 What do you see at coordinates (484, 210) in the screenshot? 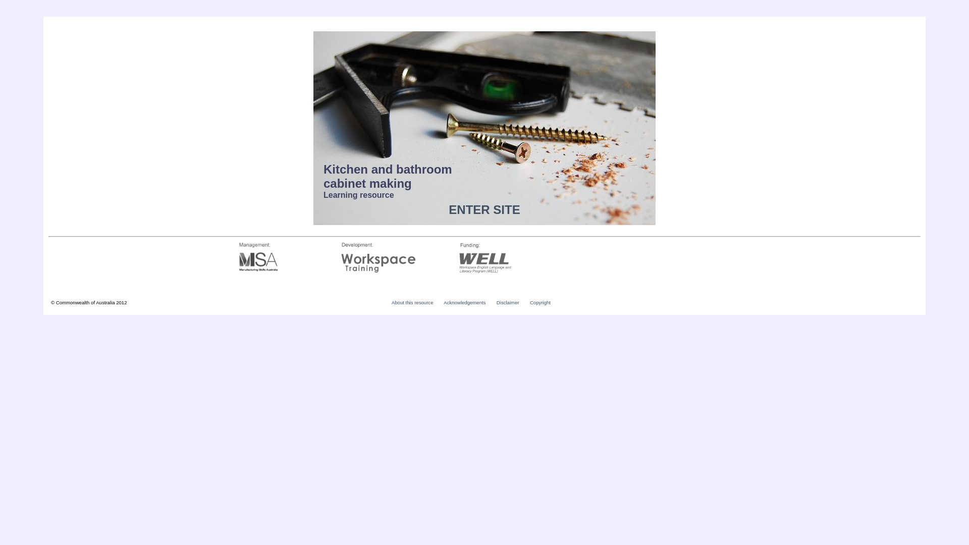
I see `ENTER SITE` at bounding box center [484, 210].